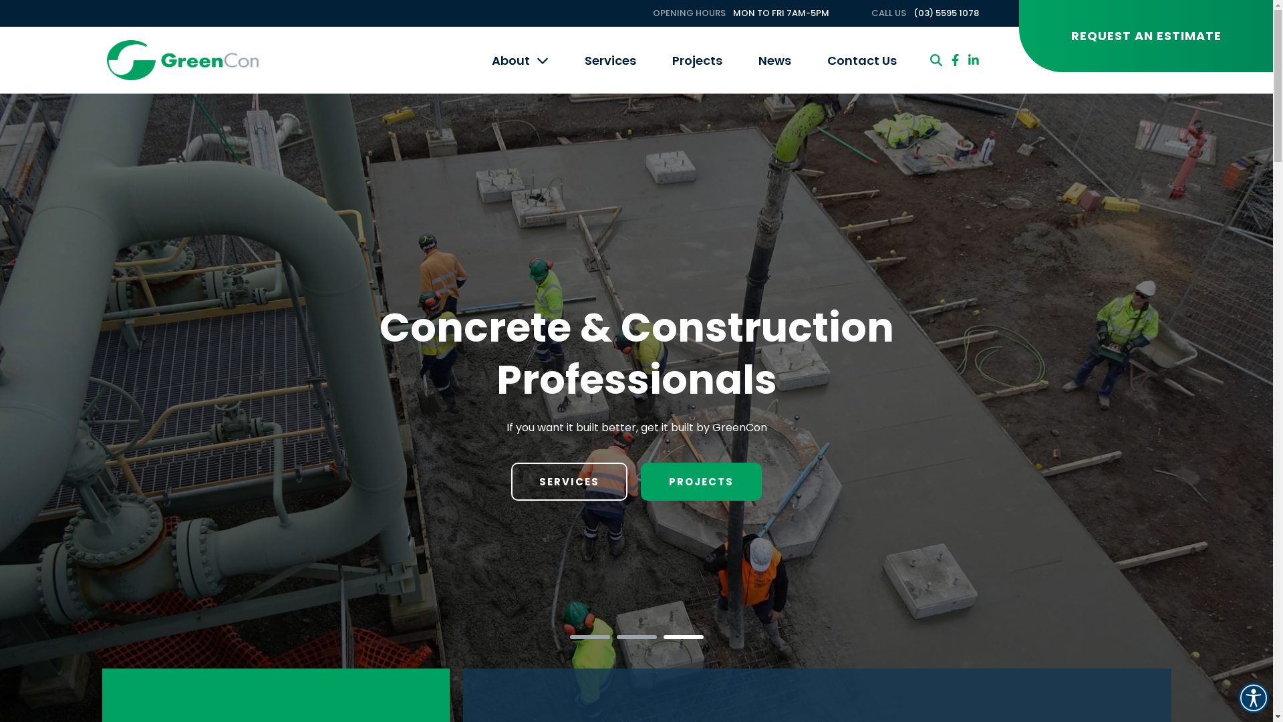 This screenshot has width=1283, height=722. I want to click on SERVICES, so click(569, 481).